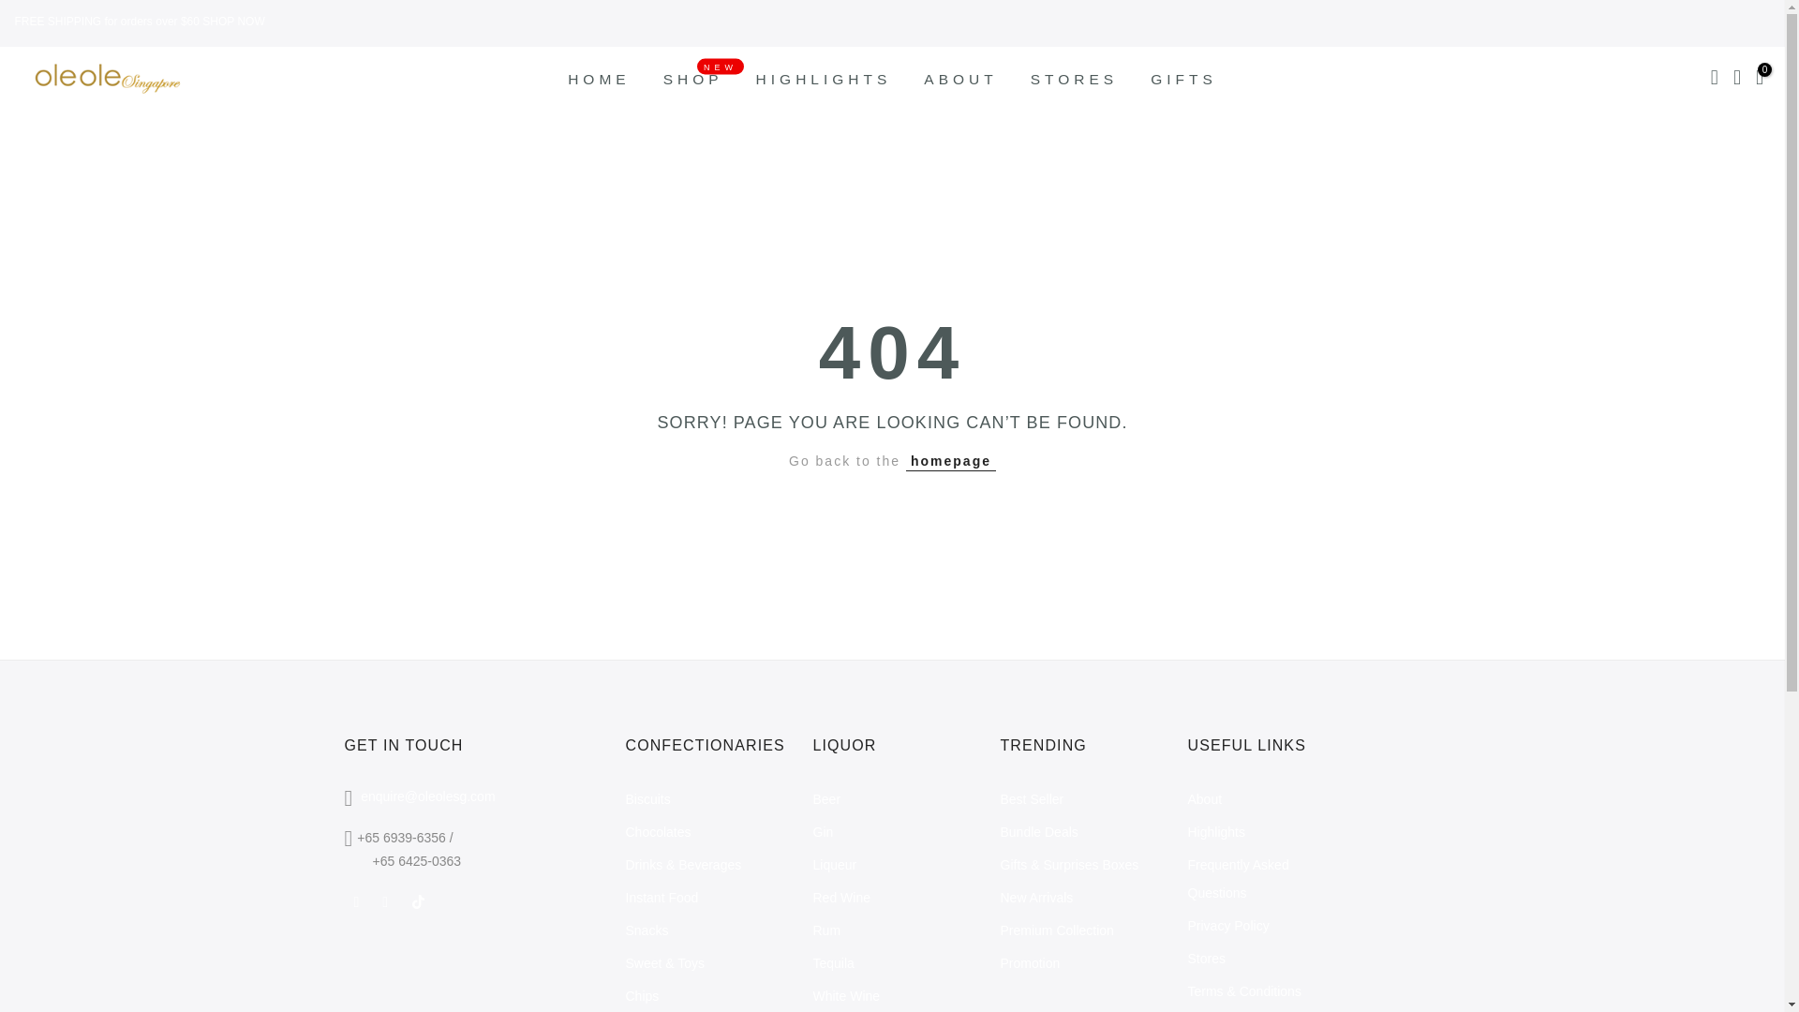  Describe the element at coordinates (961, 79) in the screenshot. I see `ABOUT` at that location.